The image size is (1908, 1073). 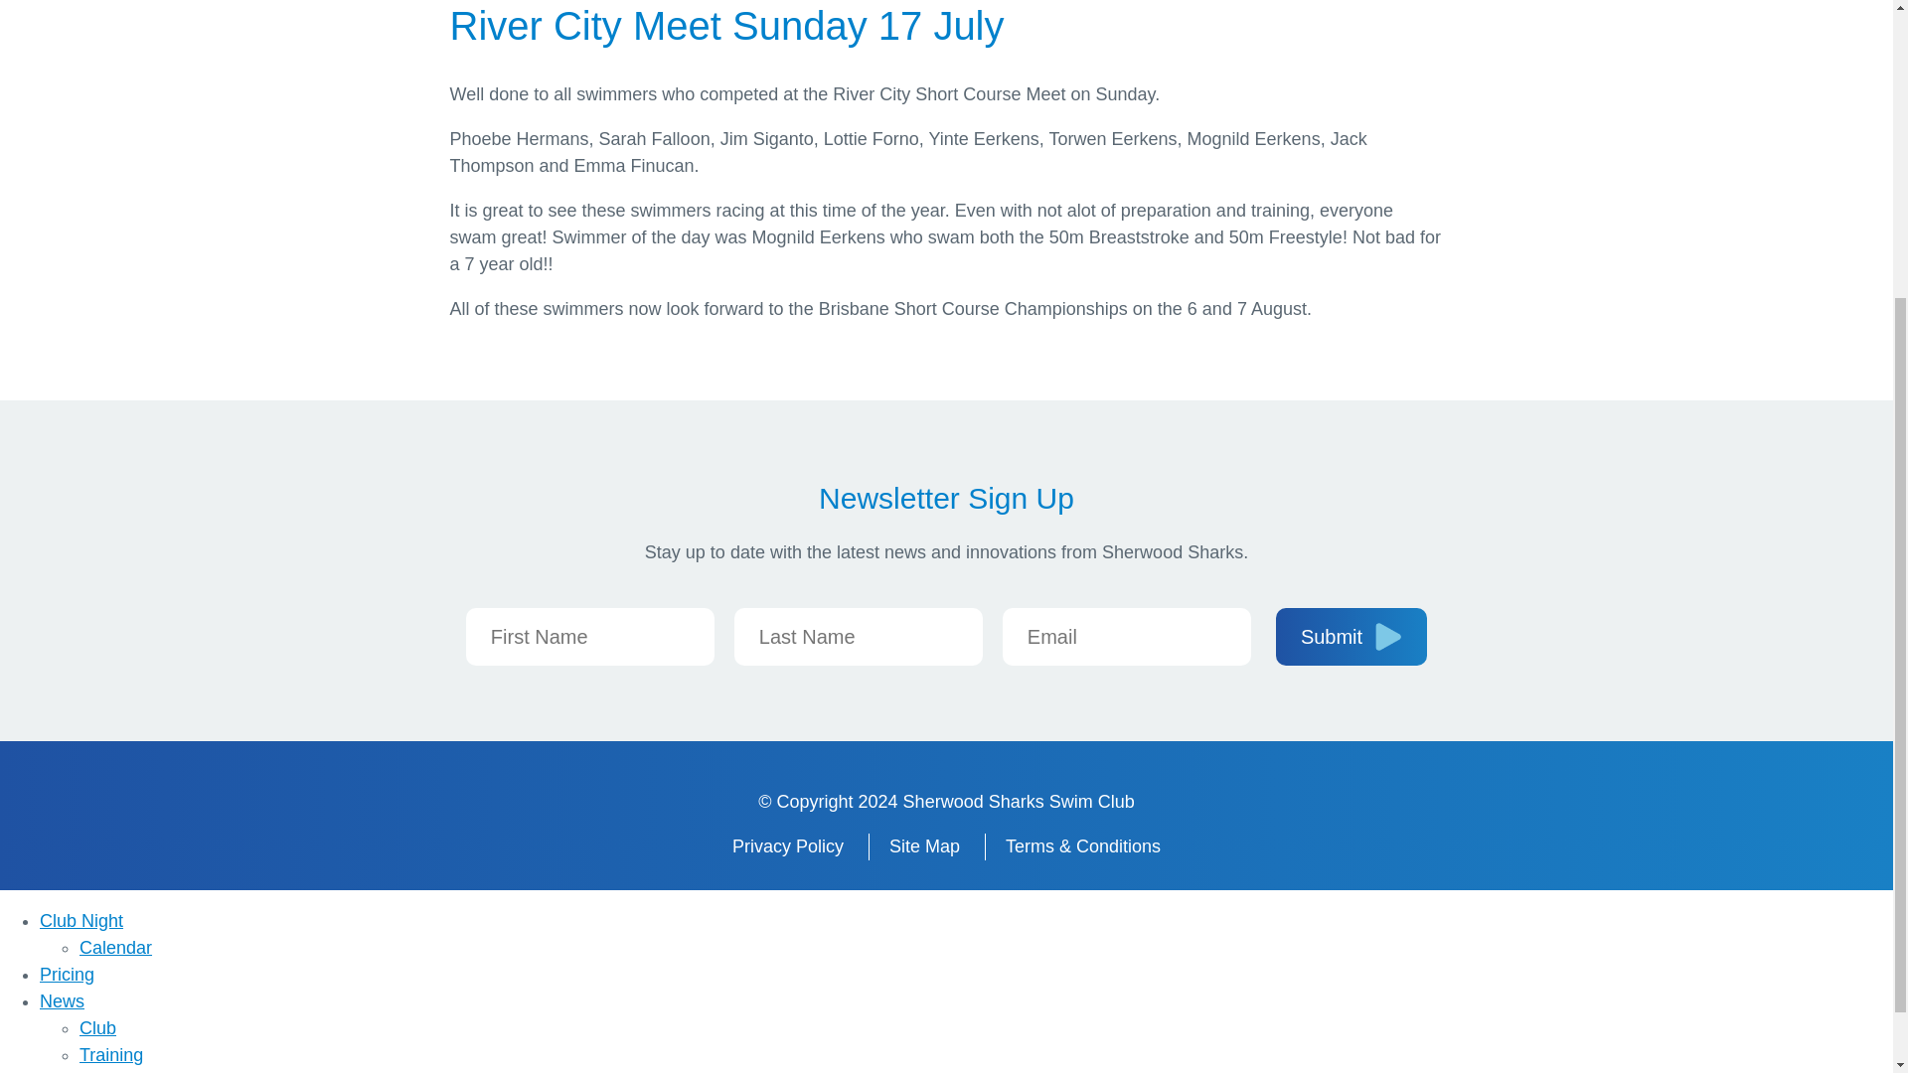 I want to click on Training, so click(x=111, y=1055).